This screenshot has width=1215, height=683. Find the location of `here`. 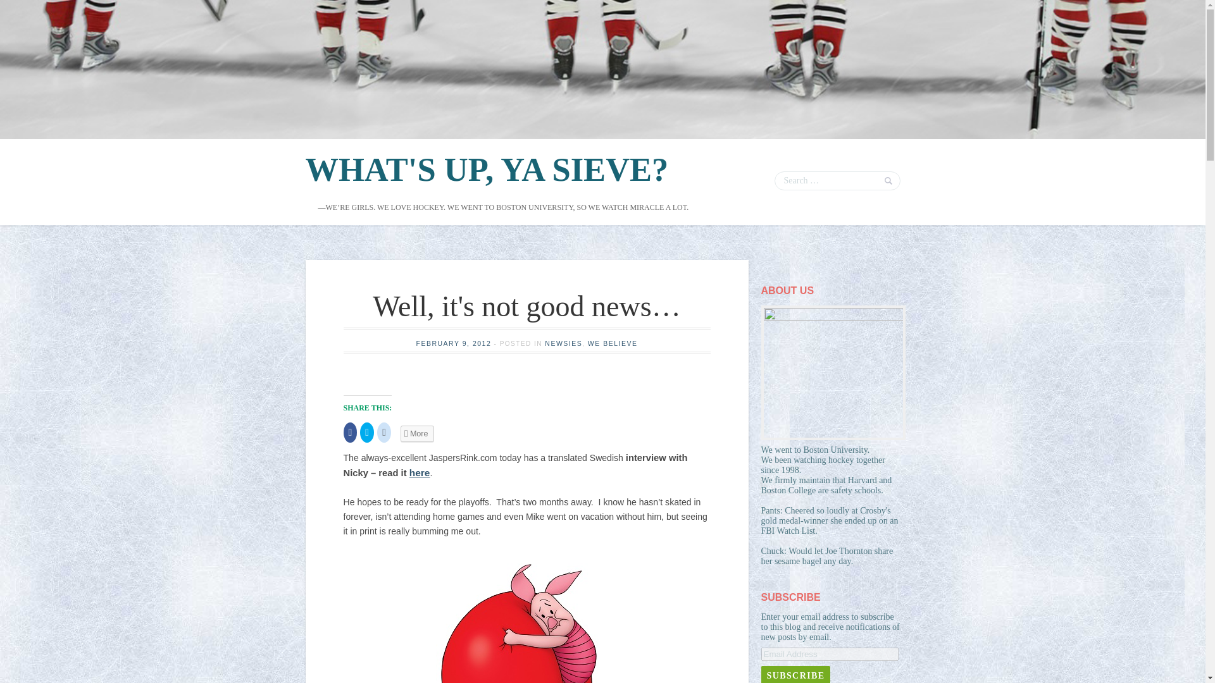

here is located at coordinates (420, 472).